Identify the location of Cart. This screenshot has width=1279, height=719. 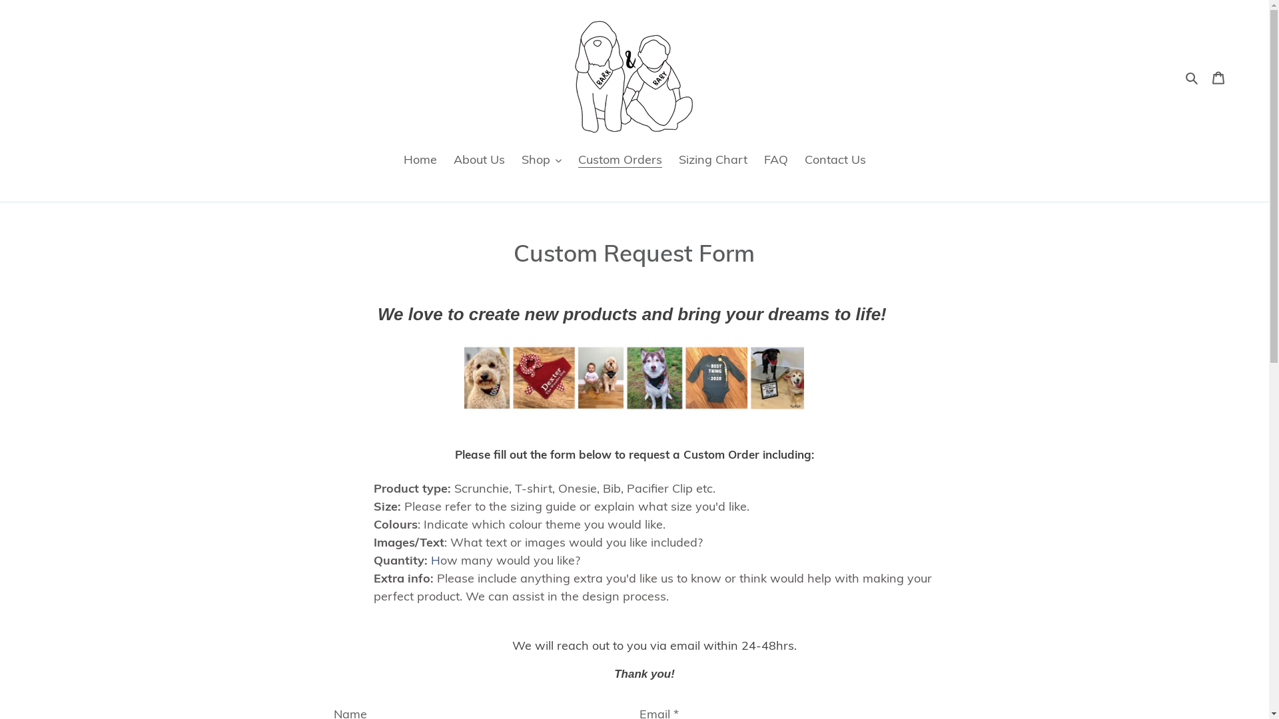
(1218, 77).